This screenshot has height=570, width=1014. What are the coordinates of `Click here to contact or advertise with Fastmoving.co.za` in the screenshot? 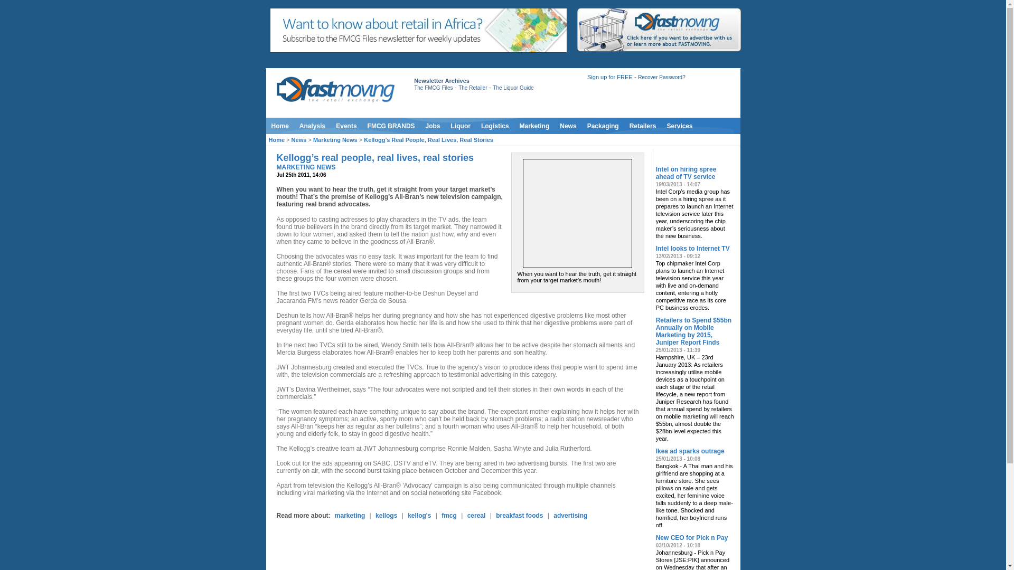 It's located at (658, 30).